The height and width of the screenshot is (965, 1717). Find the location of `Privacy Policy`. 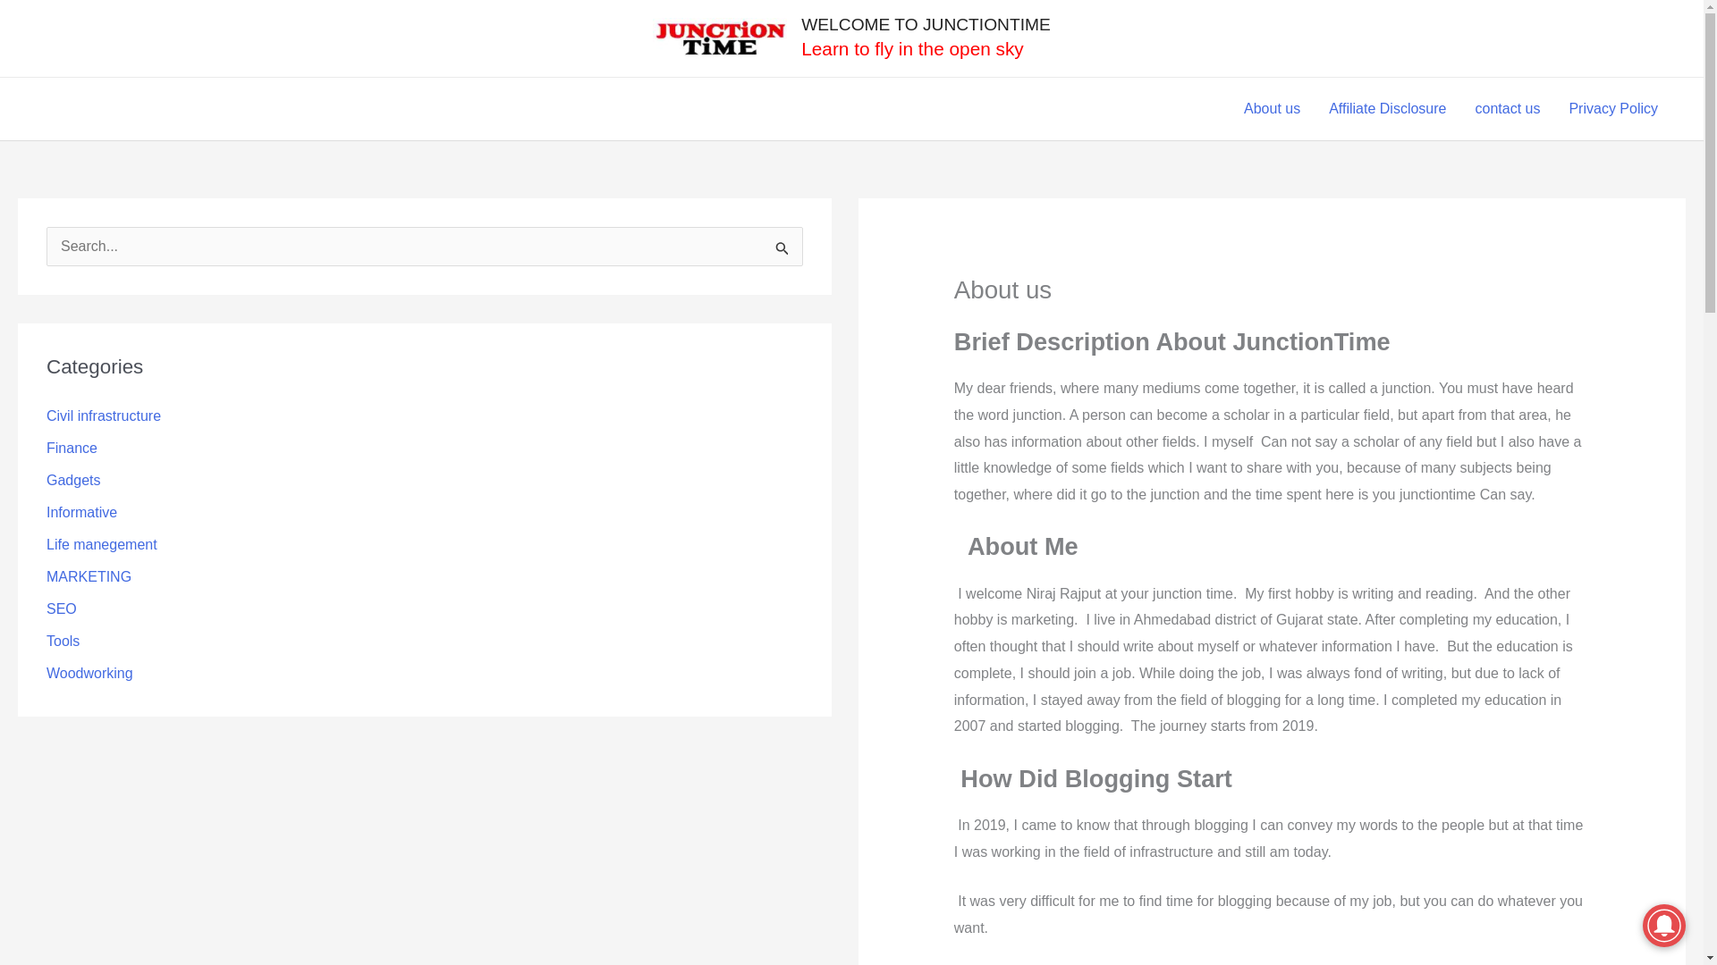

Privacy Policy is located at coordinates (1613, 109).